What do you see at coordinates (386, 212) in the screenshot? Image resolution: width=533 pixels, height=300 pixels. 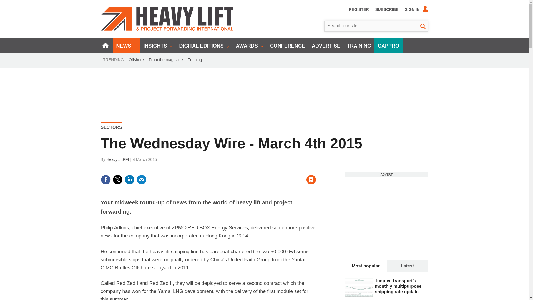 I see `3rd party ad content` at bounding box center [386, 212].